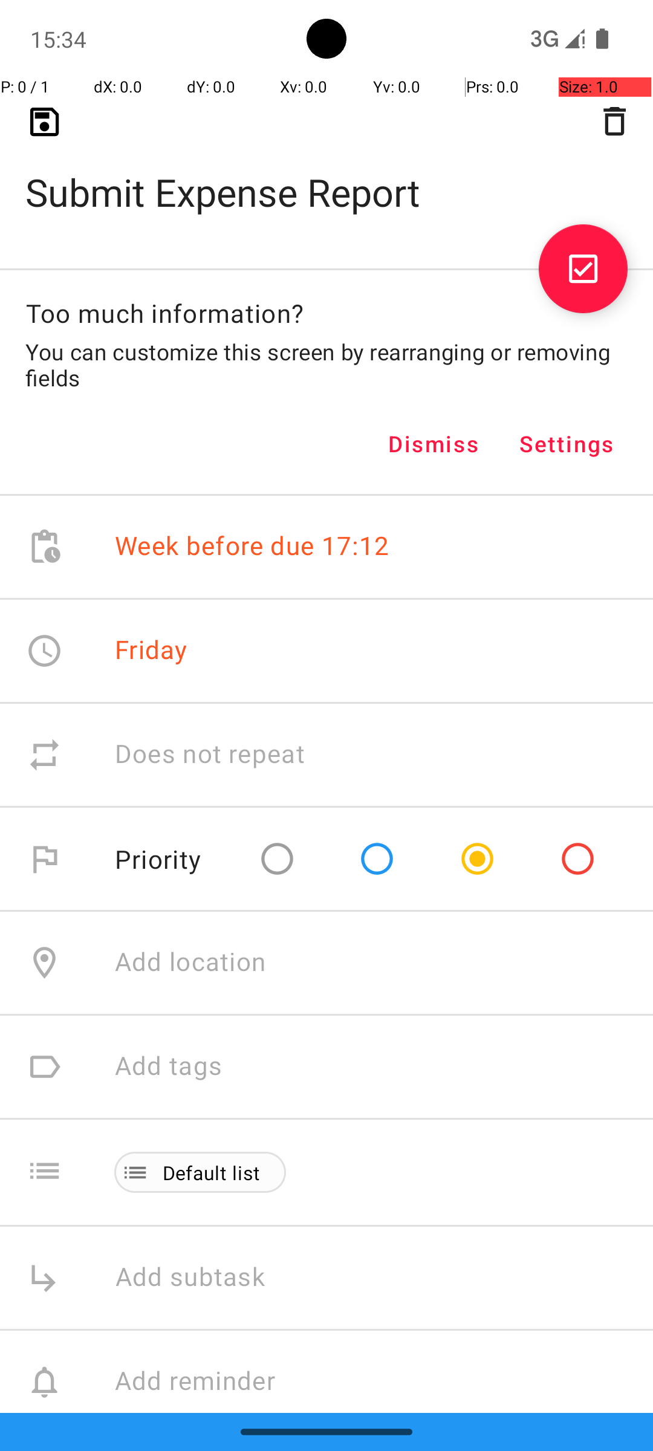 Image resolution: width=653 pixels, height=1451 pixels. What do you see at coordinates (208, 1382) in the screenshot?
I see `Add reminder` at bounding box center [208, 1382].